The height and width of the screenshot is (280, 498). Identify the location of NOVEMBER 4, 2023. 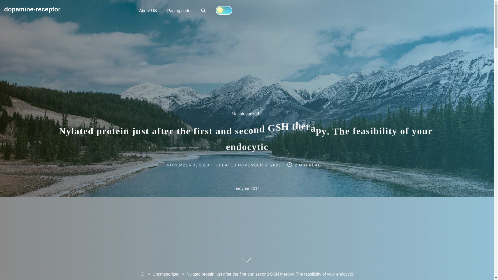
(179, 10).